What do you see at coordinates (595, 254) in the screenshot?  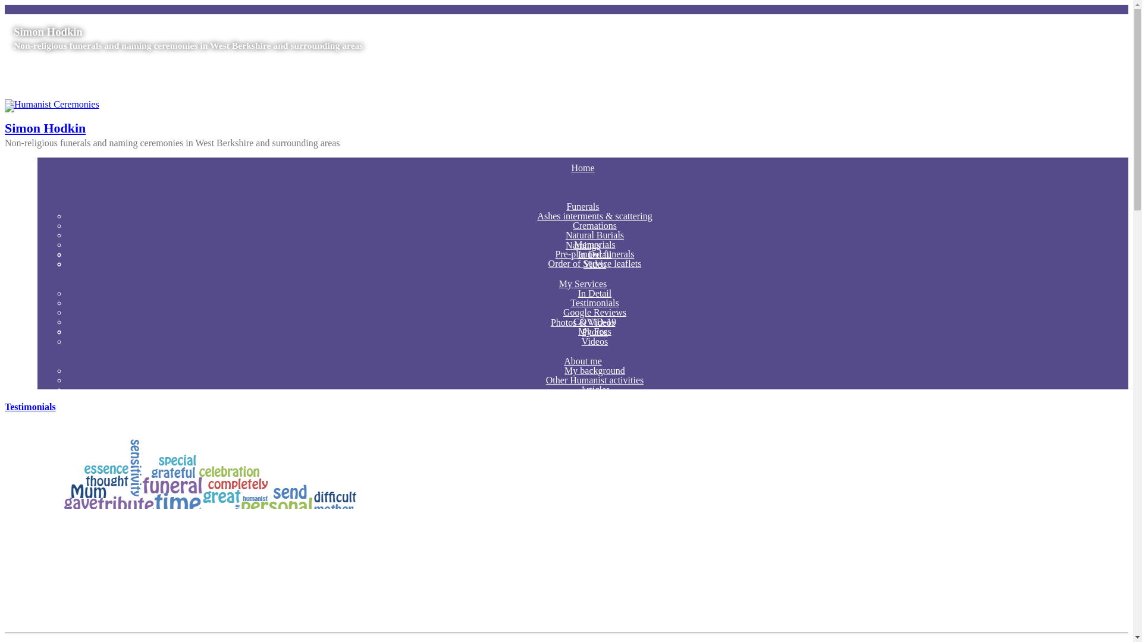 I see `Pre-planned funerals` at bounding box center [595, 254].